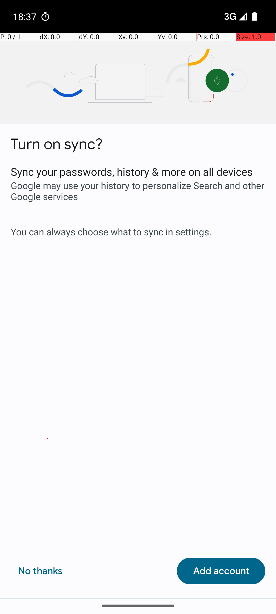 This screenshot has height=614, width=276. What do you see at coordinates (25, 16) in the screenshot?
I see `18:37` at bounding box center [25, 16].